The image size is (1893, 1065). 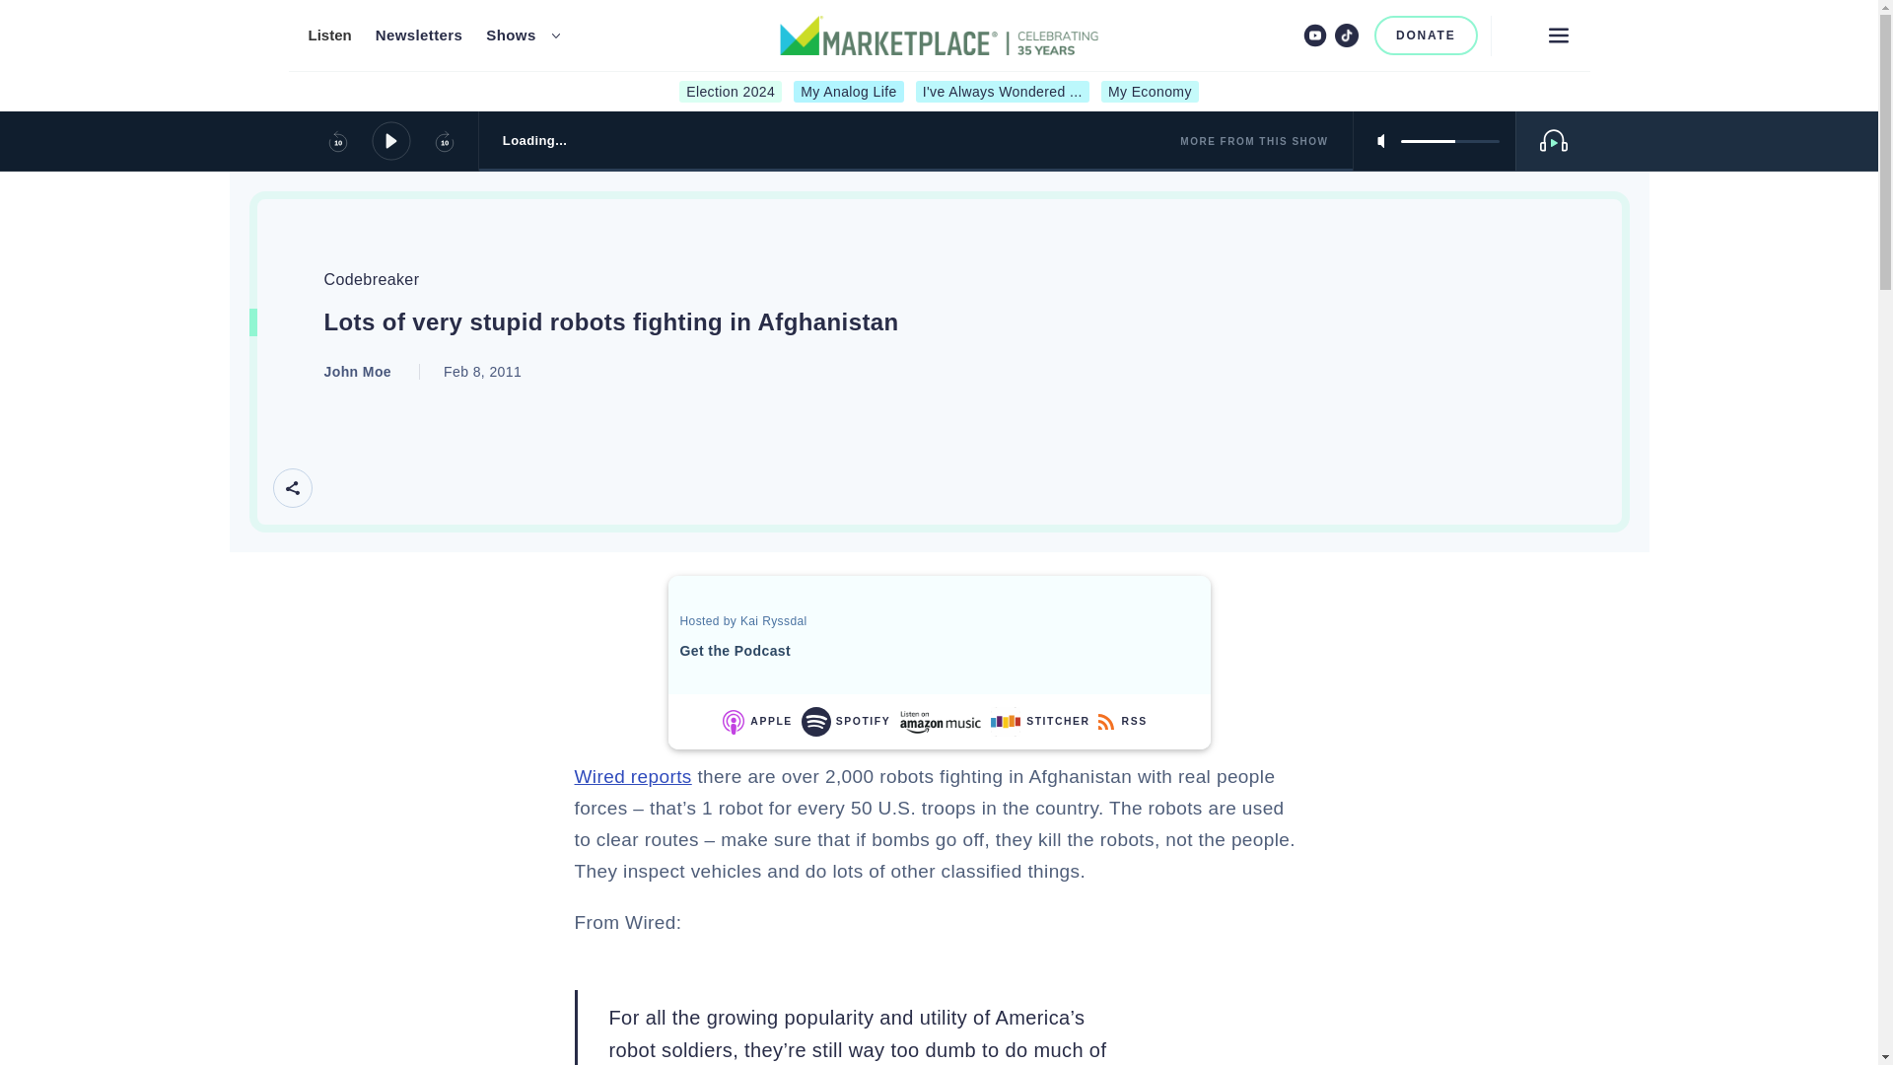 What do you see at coordinates (1449, 140) in the screenshot?
I see `5` at bounding box center [1449, 140].